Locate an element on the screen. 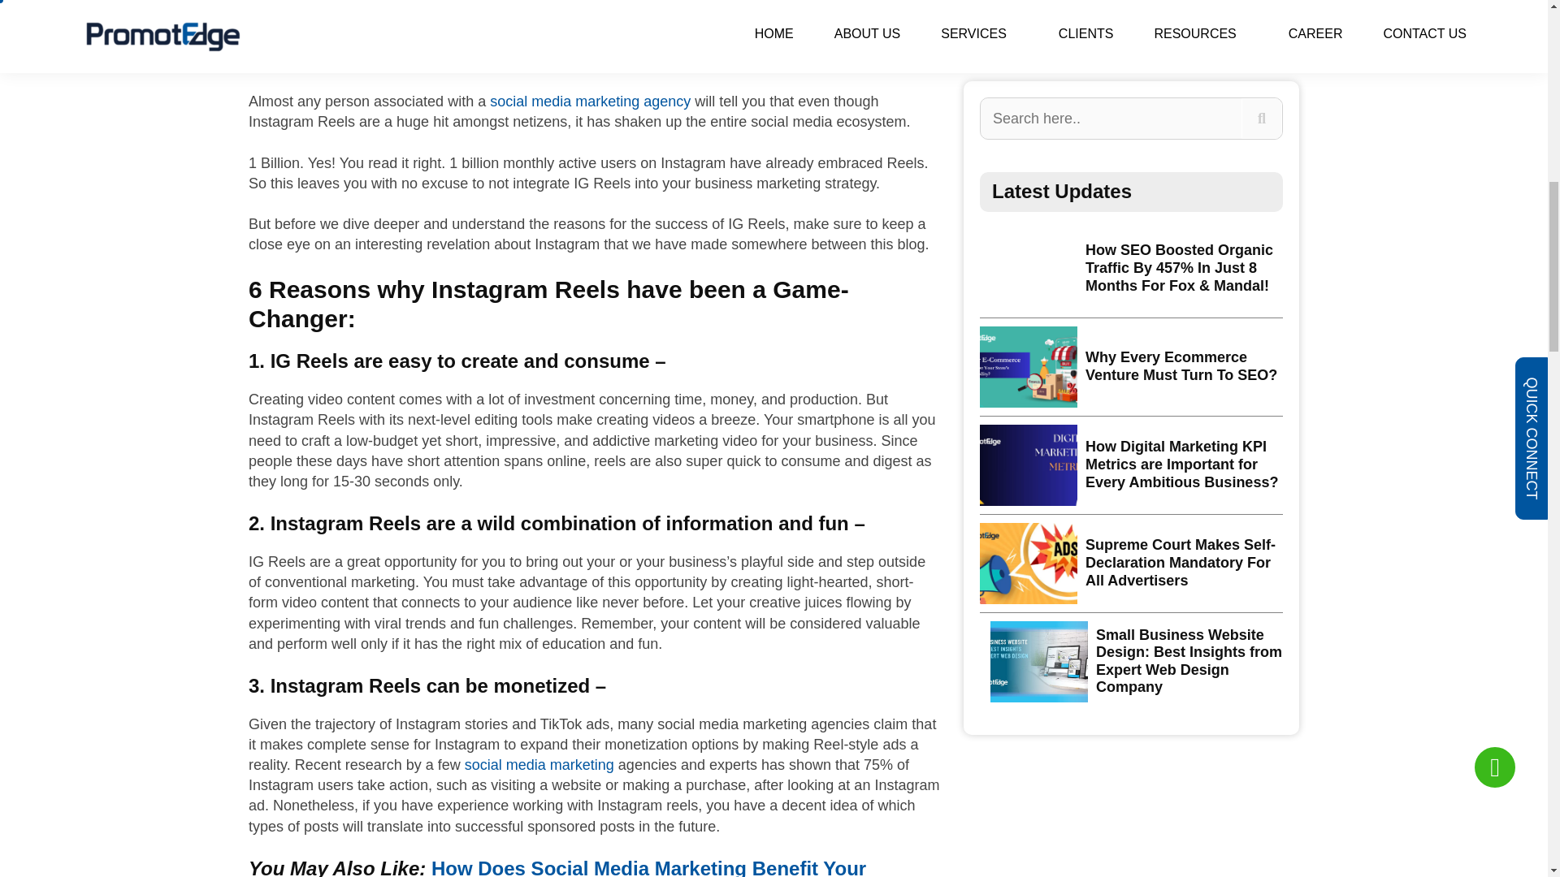 The height and width of the screenshot is (877, 1560). How Does Social Media Marketing Benefit Your Business? is located at coordinates (557, 867).